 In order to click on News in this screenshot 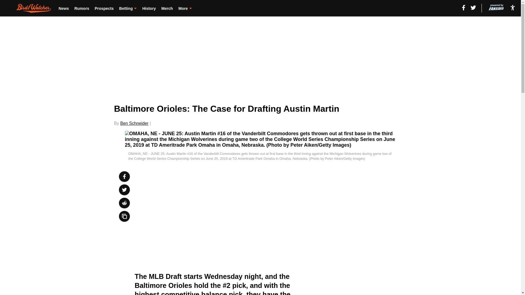, I will do `click(63, 8)`.